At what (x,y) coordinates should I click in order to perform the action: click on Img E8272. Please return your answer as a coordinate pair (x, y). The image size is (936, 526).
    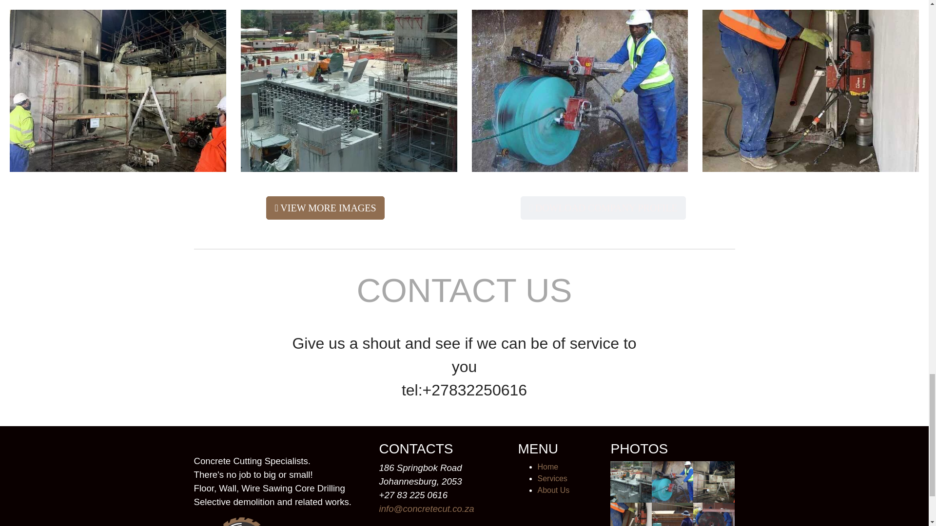
    Looking at the image, I should click on (631, 514).